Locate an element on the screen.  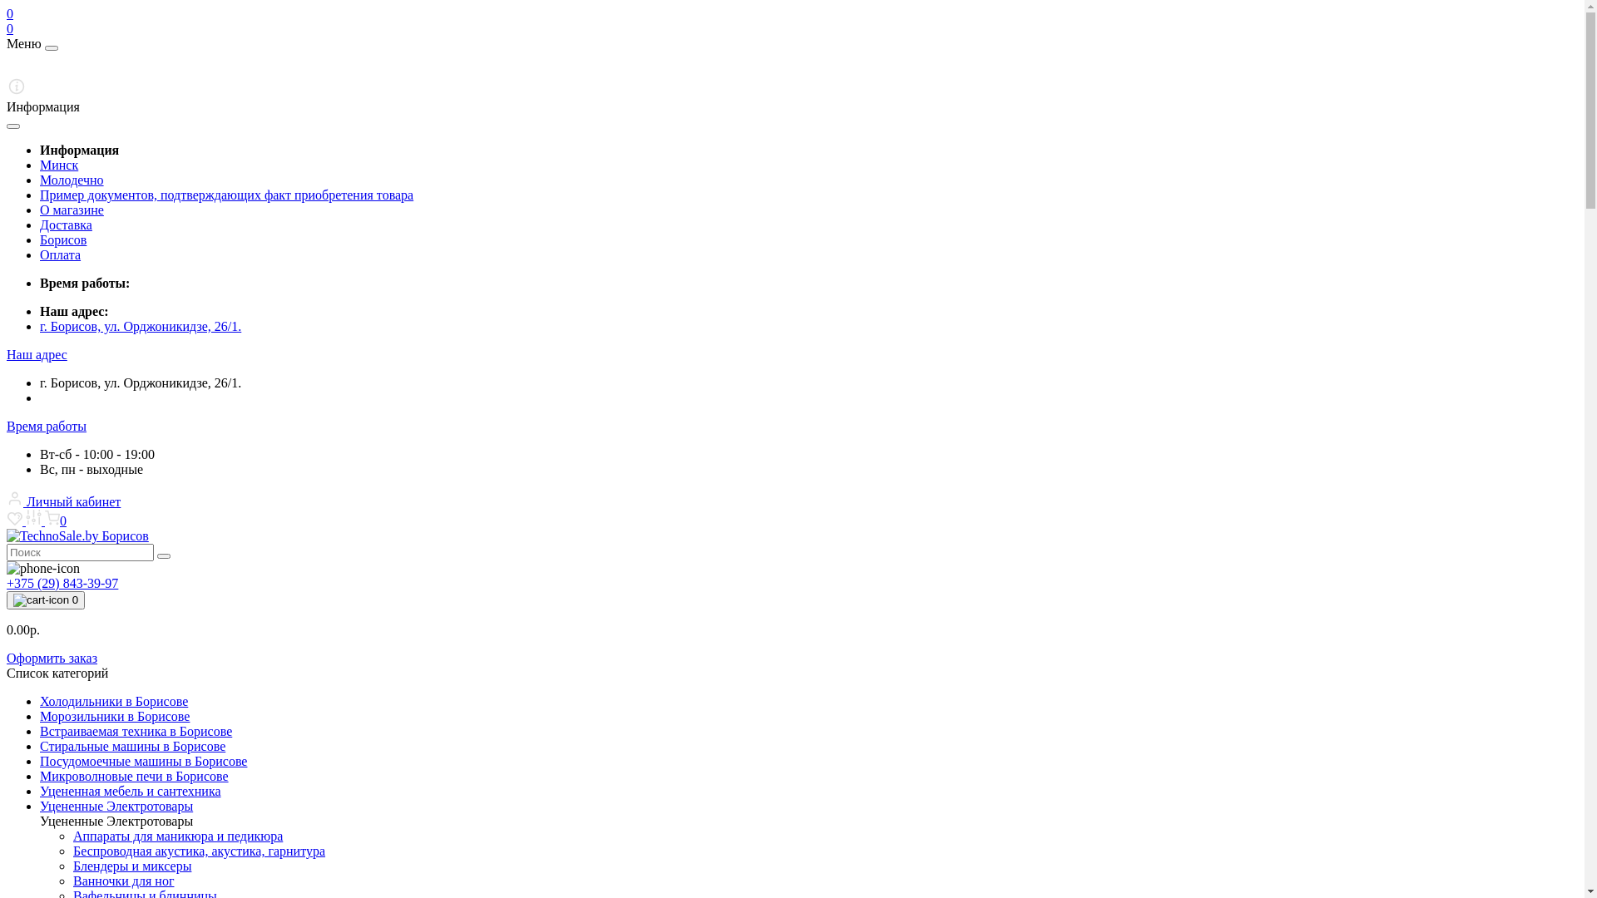
0 is located at coordinates (10, 28).